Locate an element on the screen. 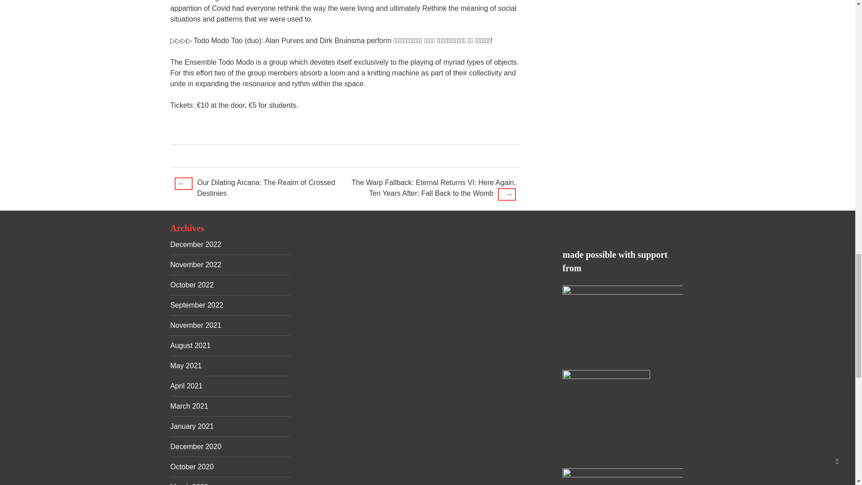  March 2021 is located at coordinates (189, 406).